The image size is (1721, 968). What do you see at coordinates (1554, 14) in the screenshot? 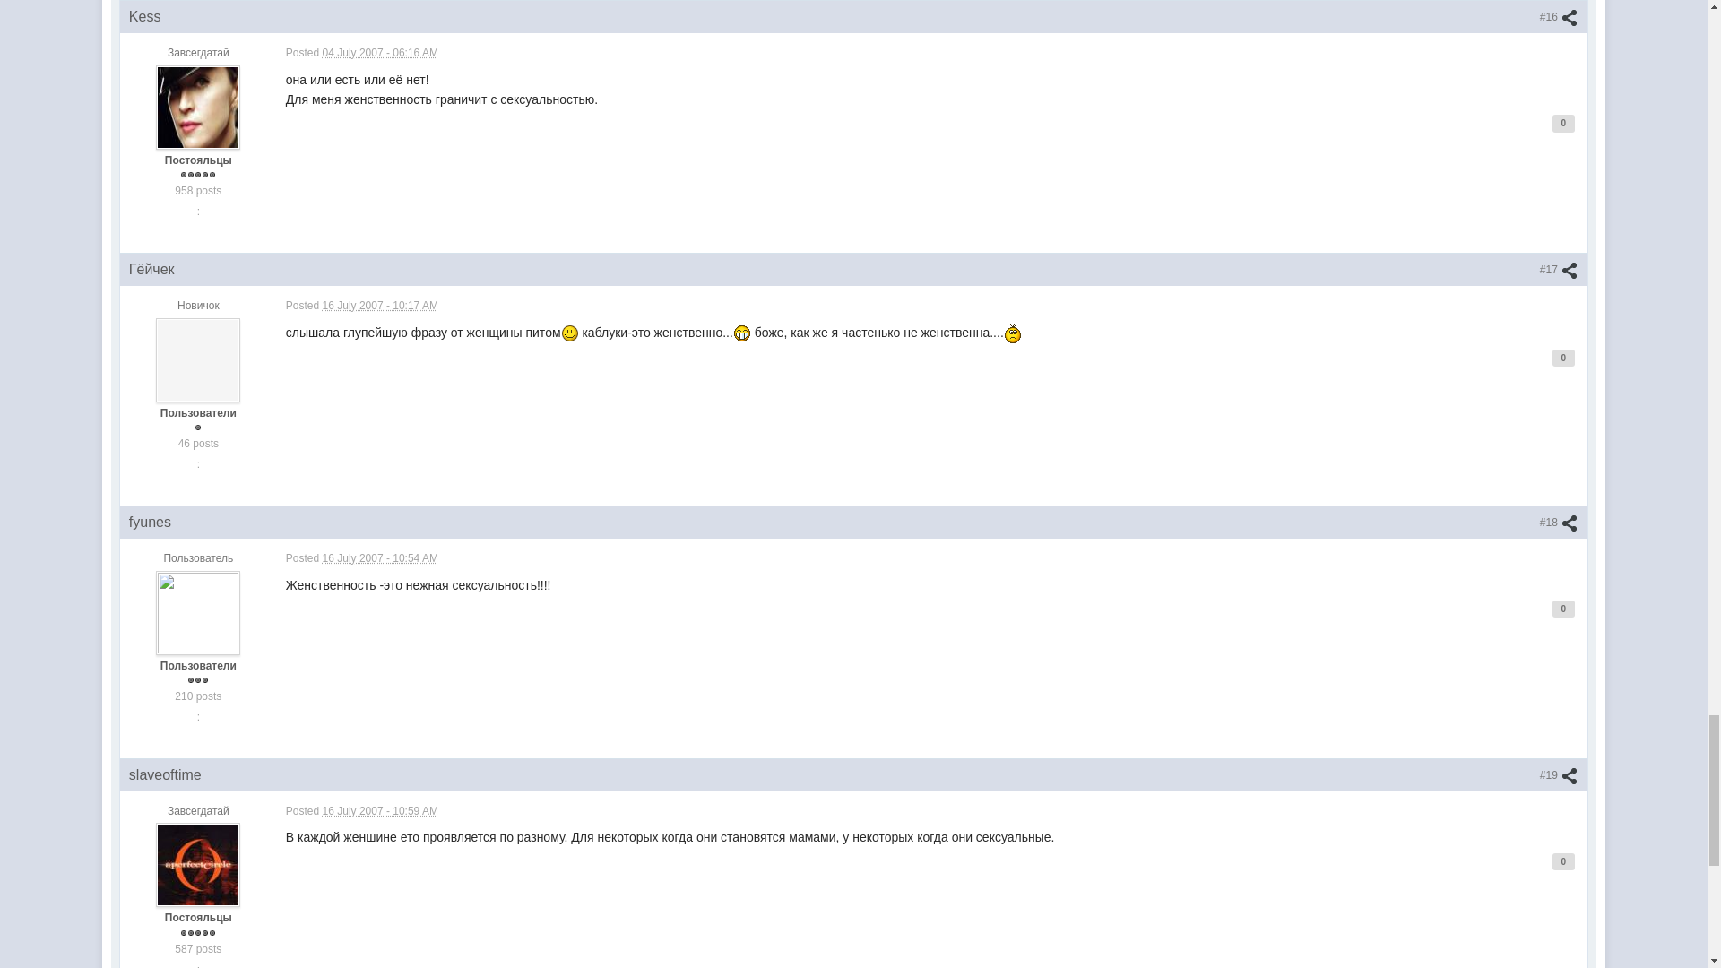
I see `Create Account` at bounding box center [1554, 14].